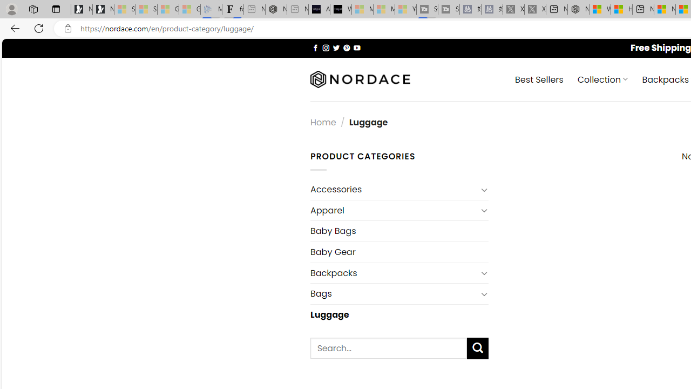 The width and height of the screenshot is (691, 389). What do you see at coordinates (539, 79) in the screenshot?
I see `  Best Sellers` at bounding box center [539, 79].